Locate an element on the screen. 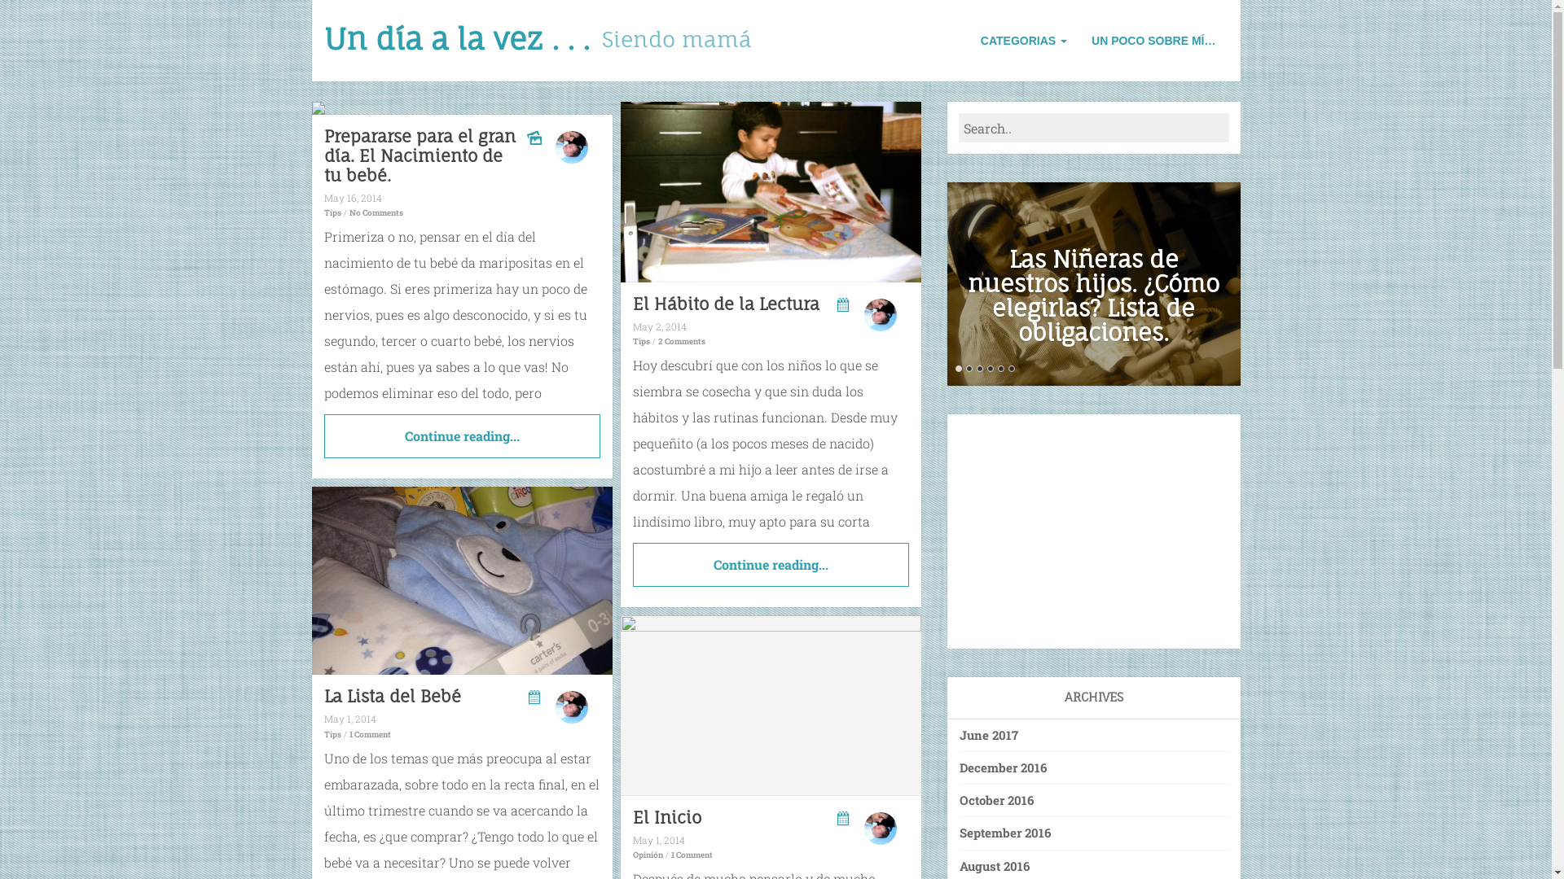  October 2016 is located at coordinates (1094, 800).